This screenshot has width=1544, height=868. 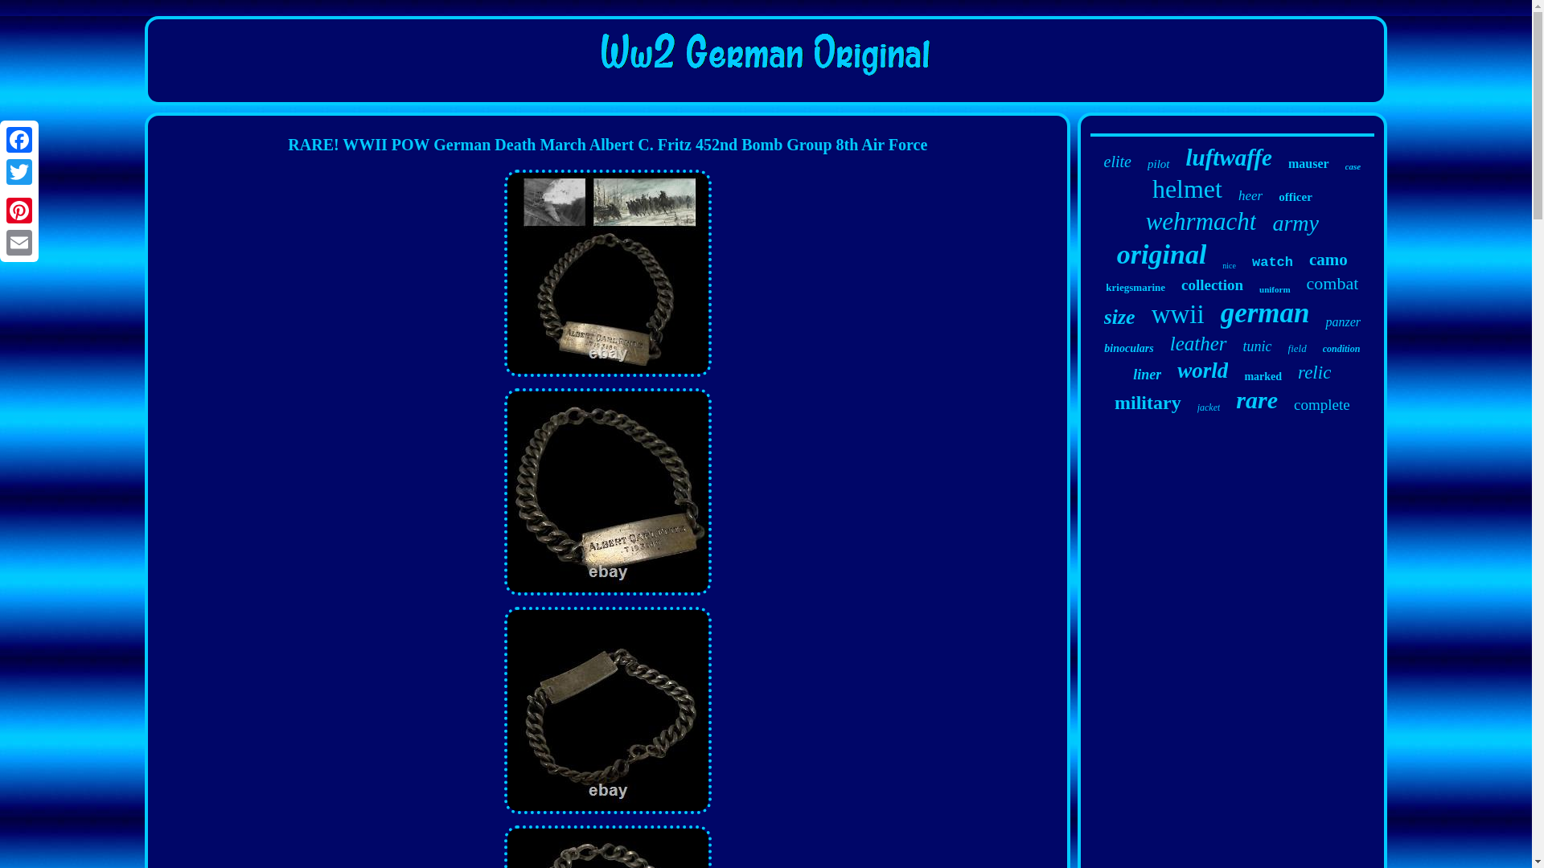 I want to click on camo, so click(x=1328, y=260).